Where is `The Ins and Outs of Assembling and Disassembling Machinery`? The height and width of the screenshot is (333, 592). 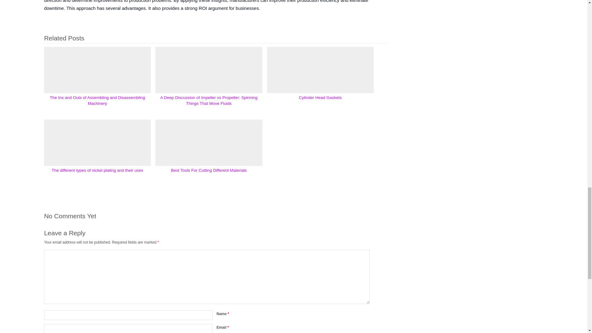 The Ins and Outs of Assembling and Disassembling Machinery is located at coordinates (97, 101).